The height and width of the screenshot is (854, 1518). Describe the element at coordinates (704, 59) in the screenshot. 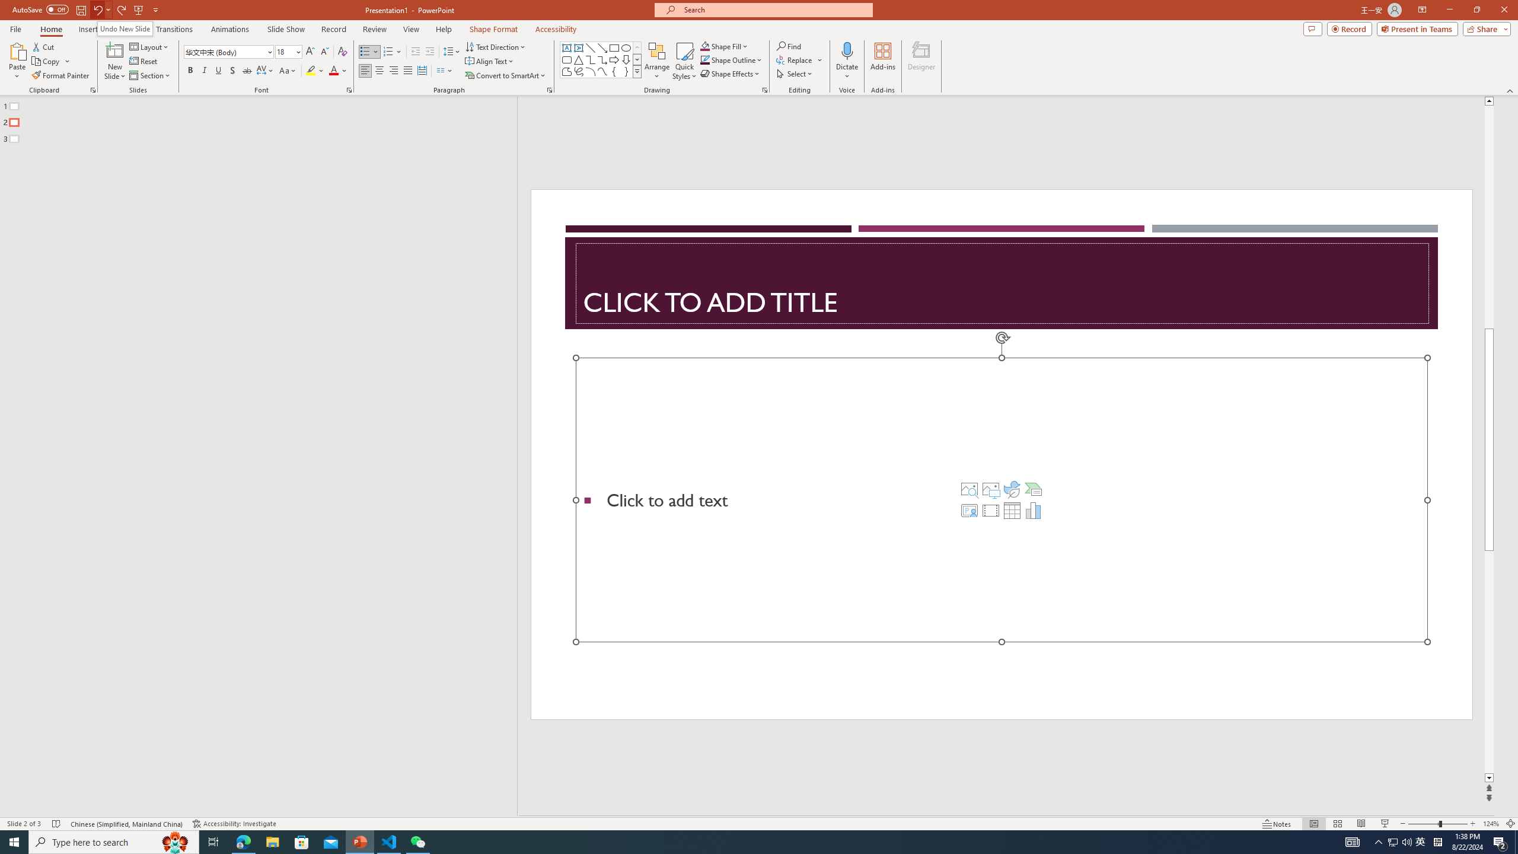

I see `Shape Outline Blue, Accent 1` at that location.